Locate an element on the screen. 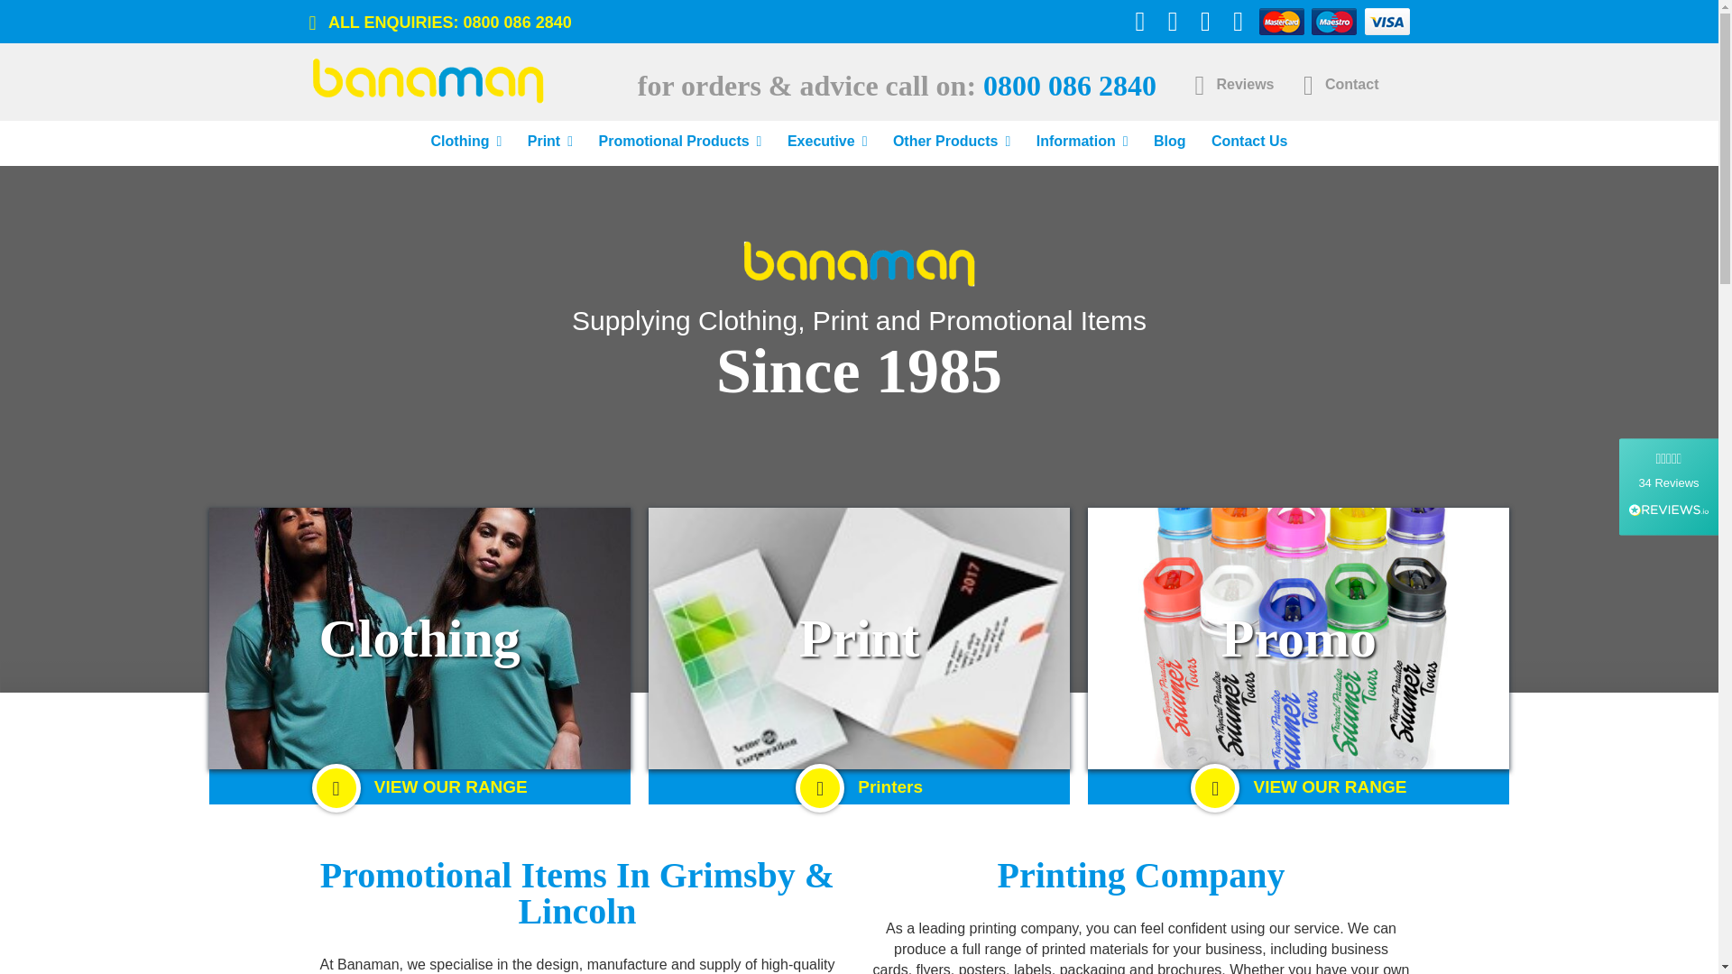 The width and height of the screenshot is (1732, 974). Other Products is located at coordinates (951, 142).